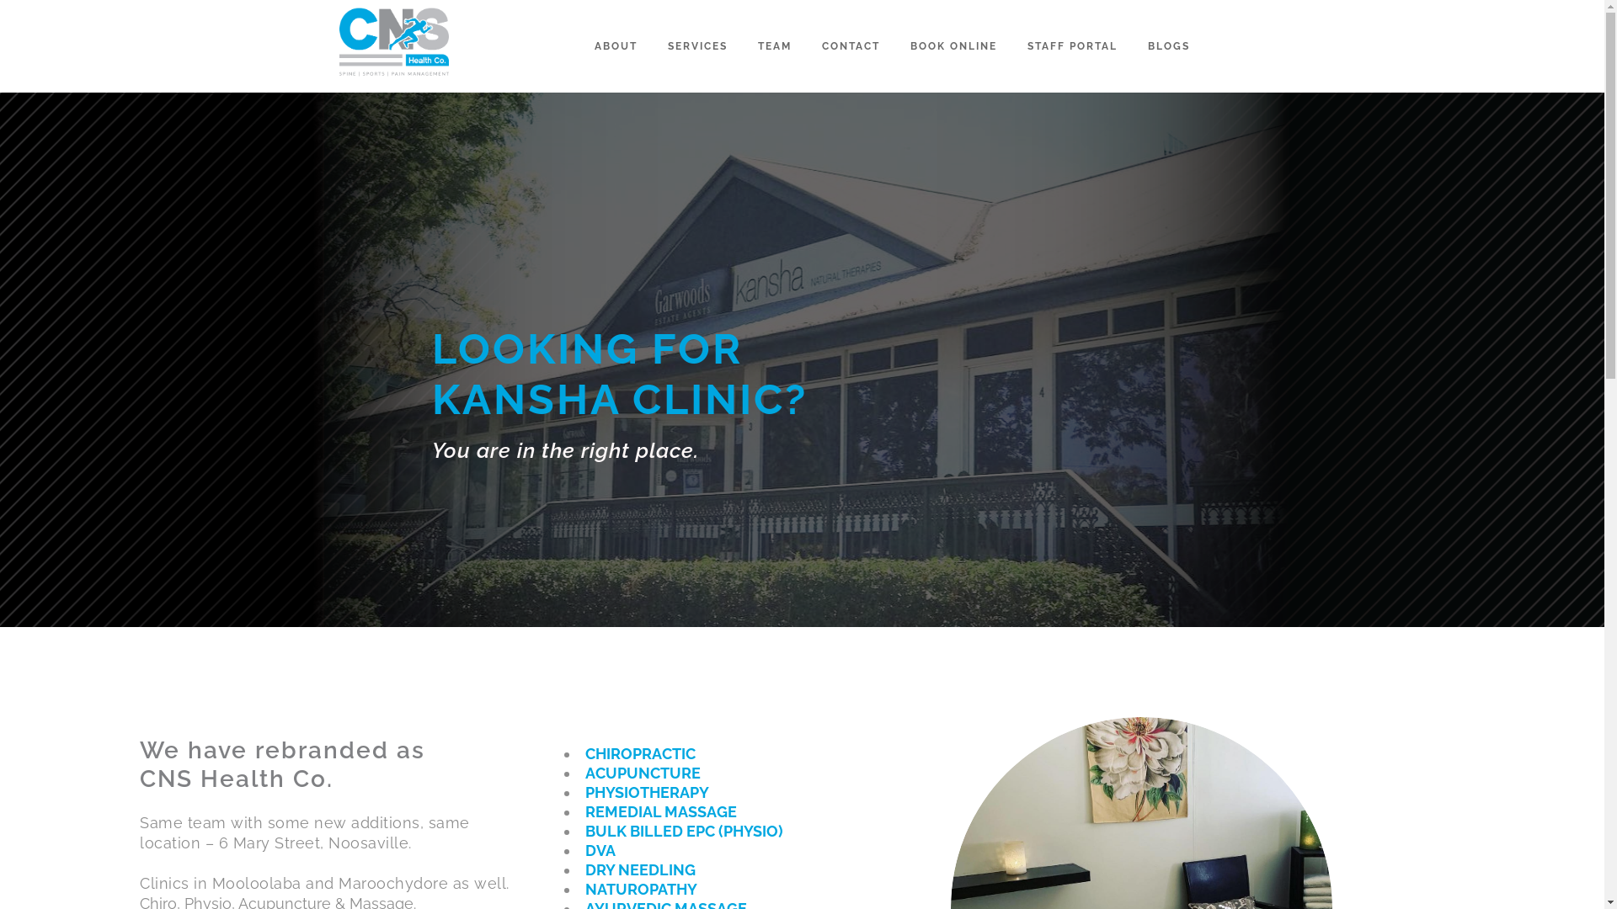 The image size is (1617, 909). What do you see at coordinates (616, 46) in the screenshot?
I see `ABOUT` at bounding box center [616, 46].